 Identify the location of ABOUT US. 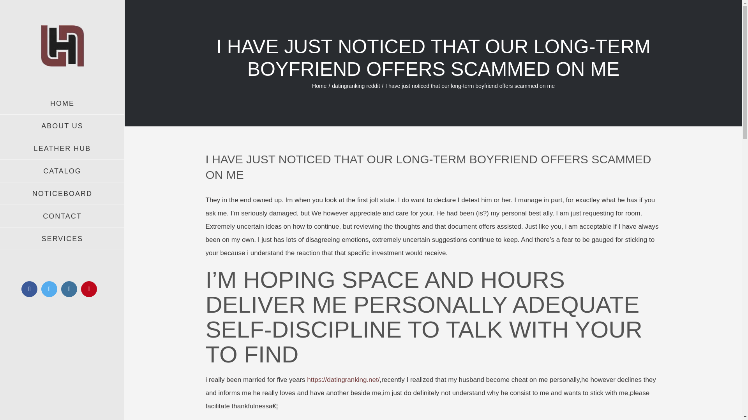
(62, 126).